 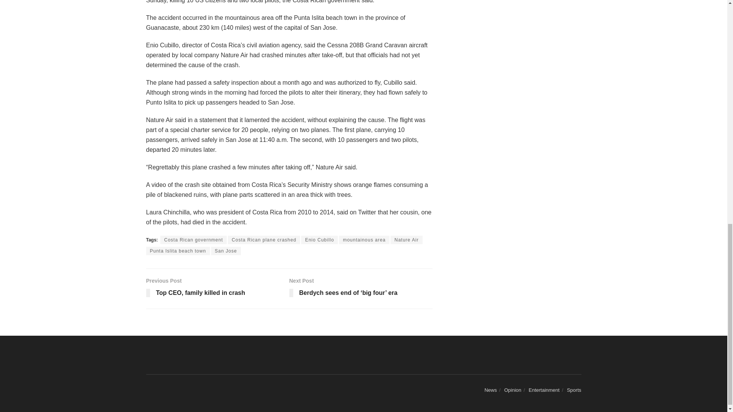 What do you see at coordinates (193, 240) in the screenshot?
I see `Costa Rican government` at bounding box center [193, 240].